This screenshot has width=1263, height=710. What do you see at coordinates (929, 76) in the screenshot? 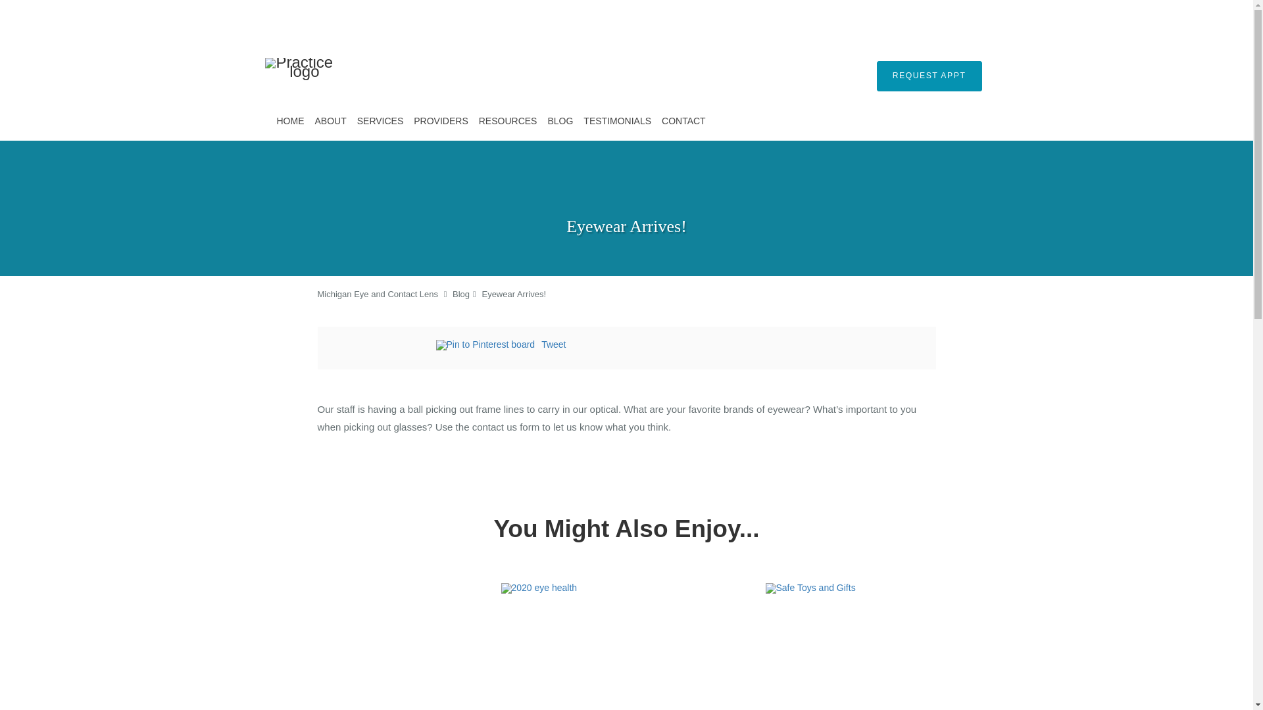
I see `REQUEST APPT` at bounding box center [929, 76].